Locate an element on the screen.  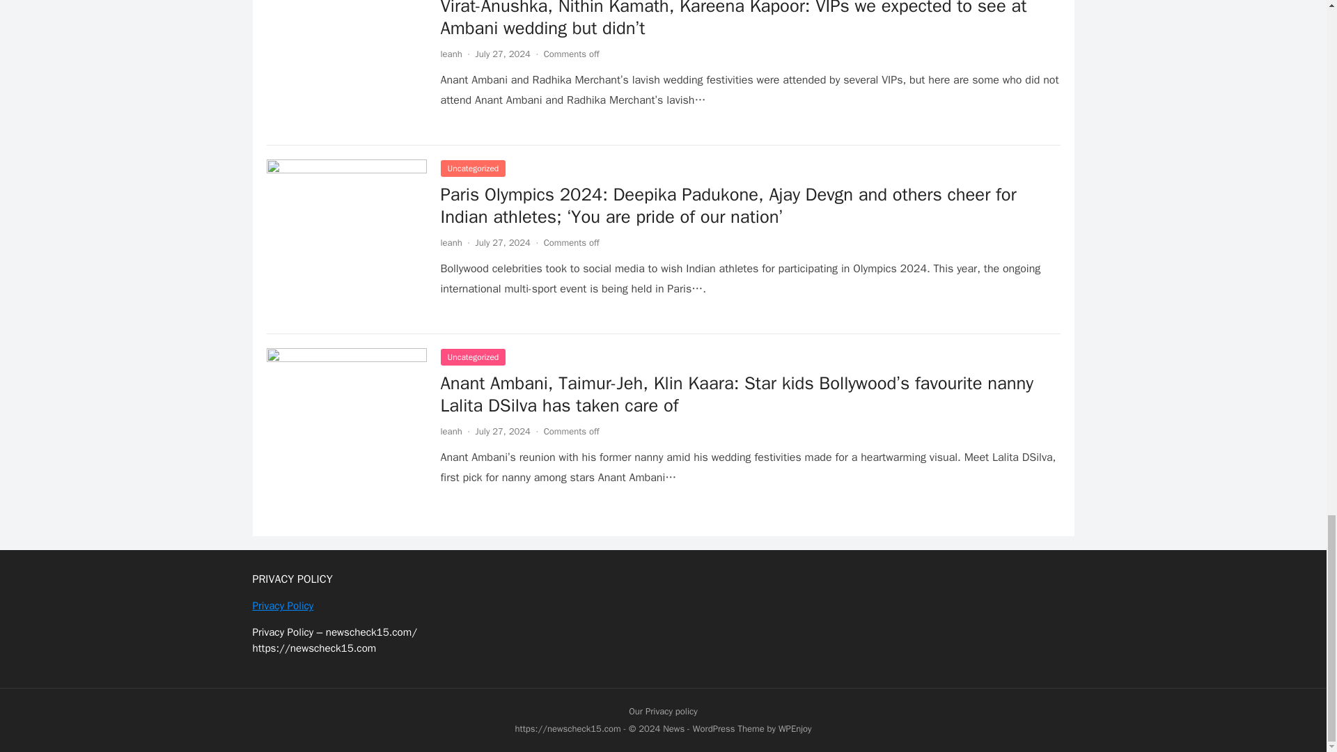
Posts by leanh is located at coordinates (450, 54).